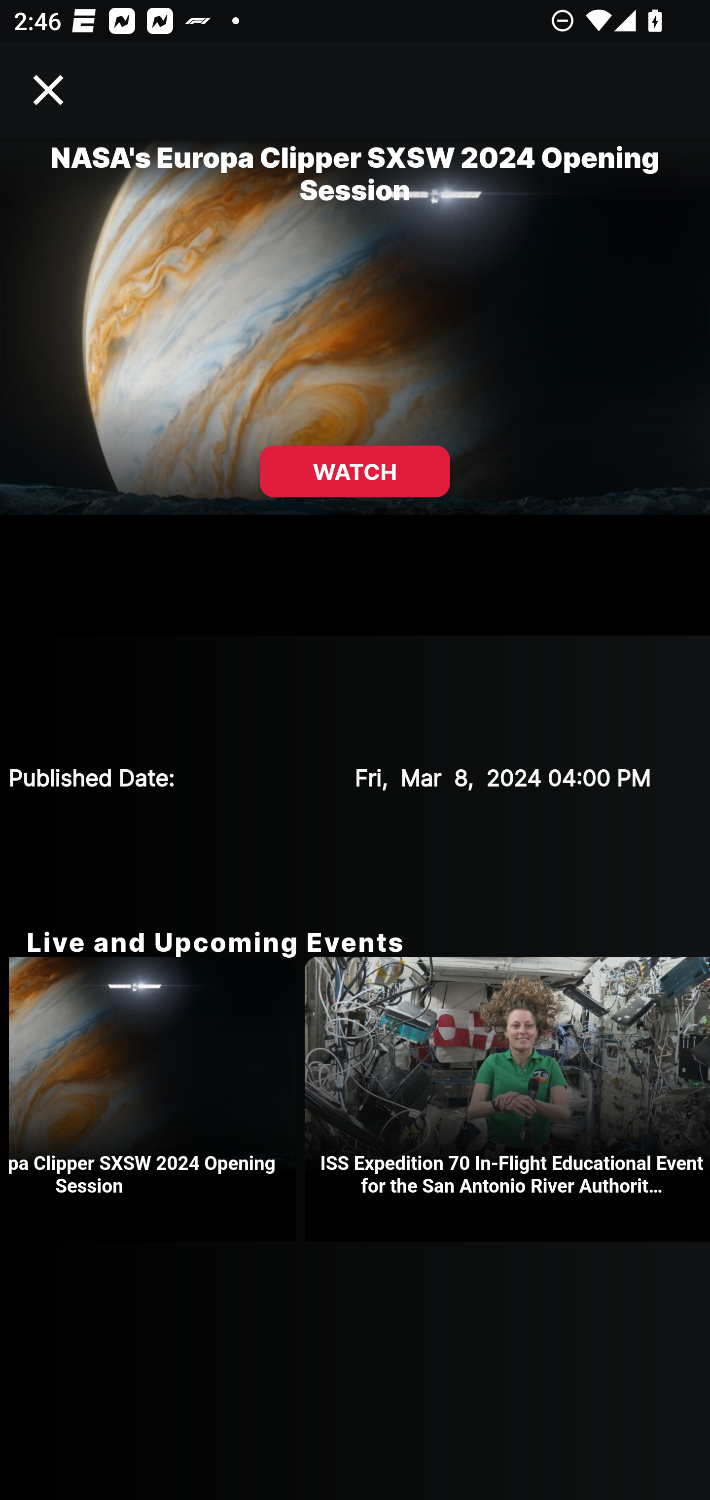 This screenshot has width=710, height=1500. What do you see at coordinates (156, 1099) in the screenshot?
I see `NASA's Europa Clipper SXSW 2024 Opening Session` at bounding box center [156, 1099].